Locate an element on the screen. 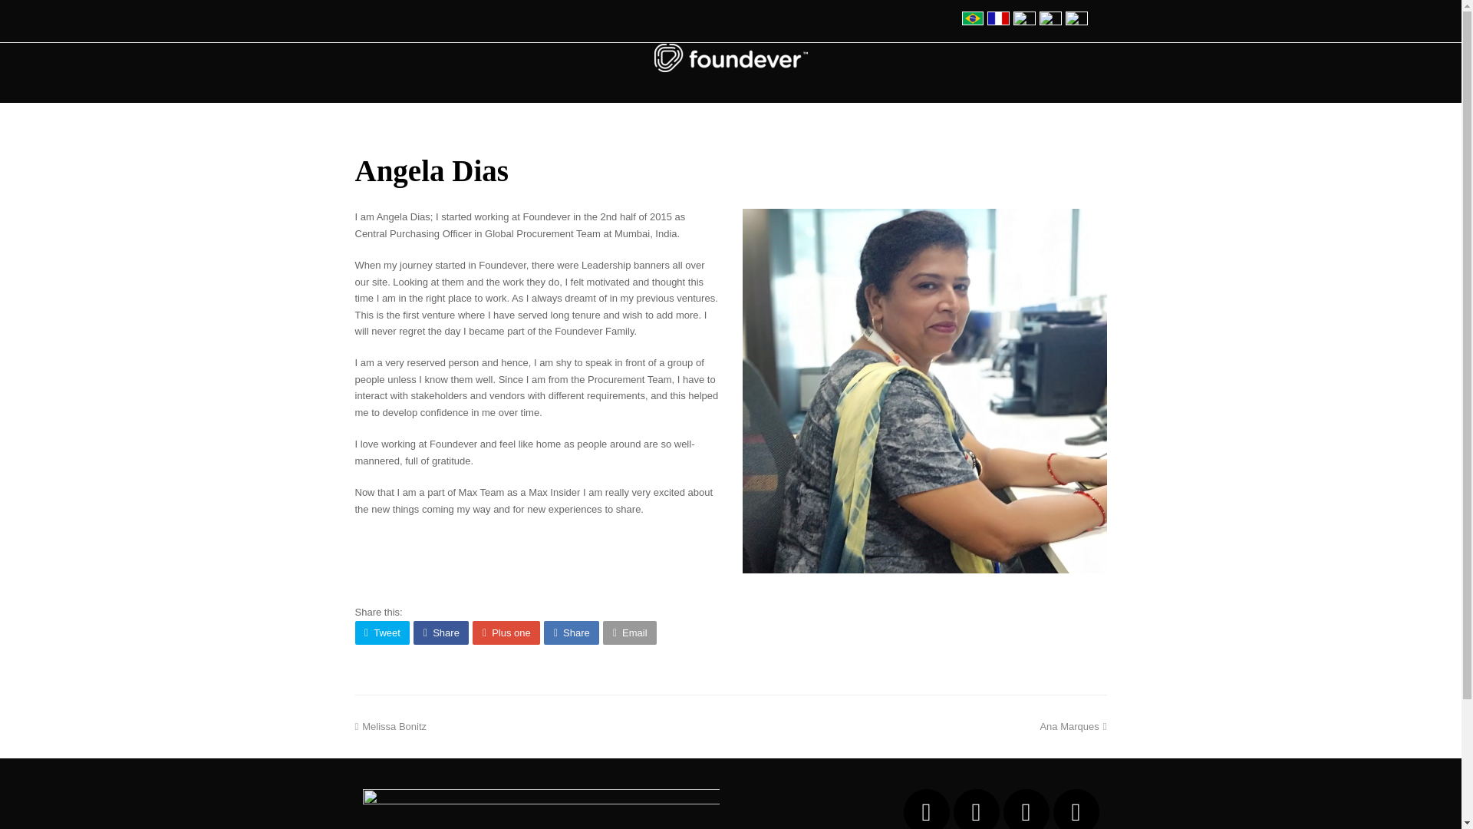  Twitter is located at coordinates (571, 632).